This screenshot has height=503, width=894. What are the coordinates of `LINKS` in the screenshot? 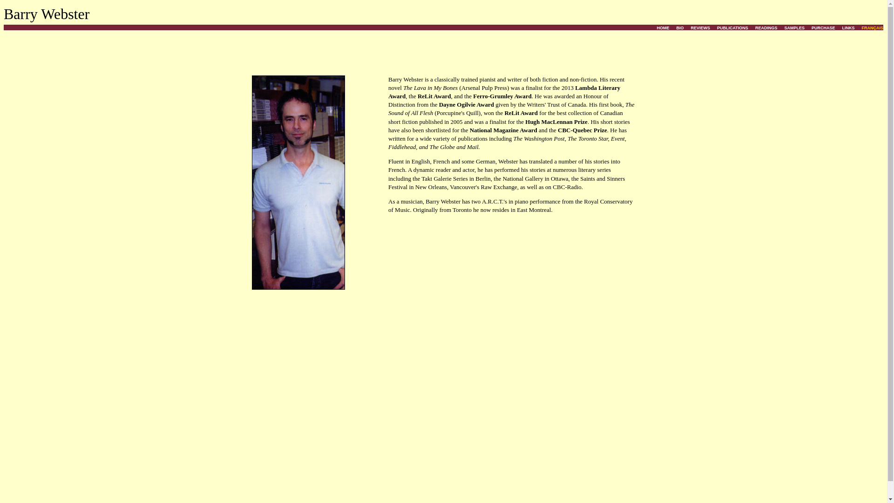 It's located at (848, 28).